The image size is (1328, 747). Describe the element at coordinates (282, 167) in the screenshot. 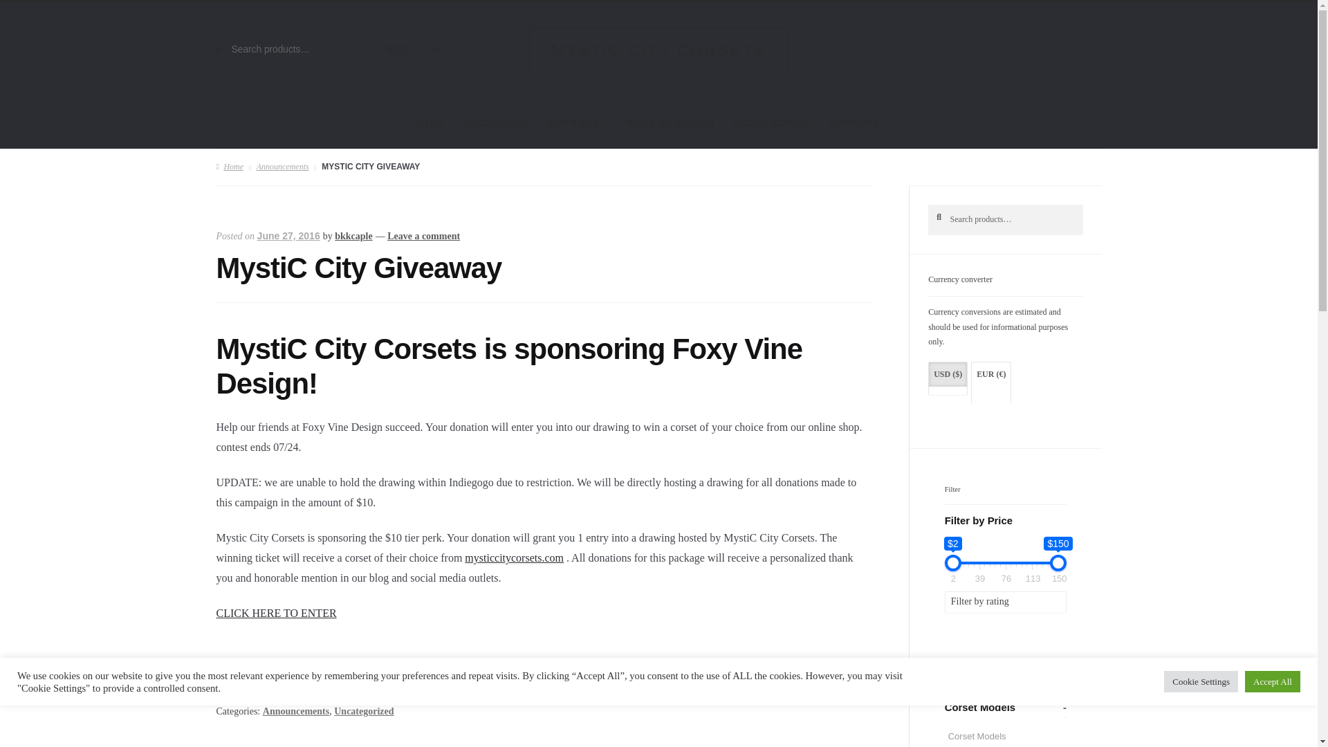

I see `Announcements` at that location.